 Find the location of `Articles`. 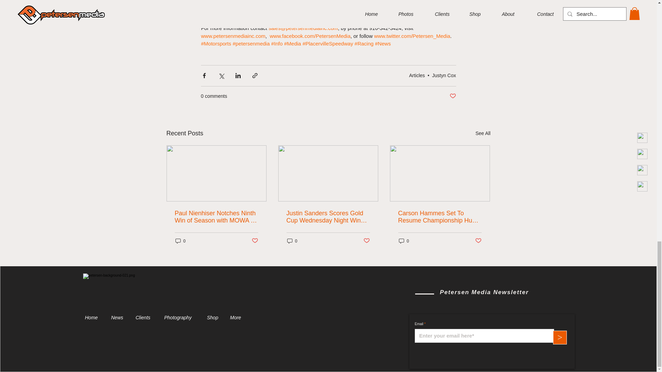

Articles is located at coordinates (417, 75).